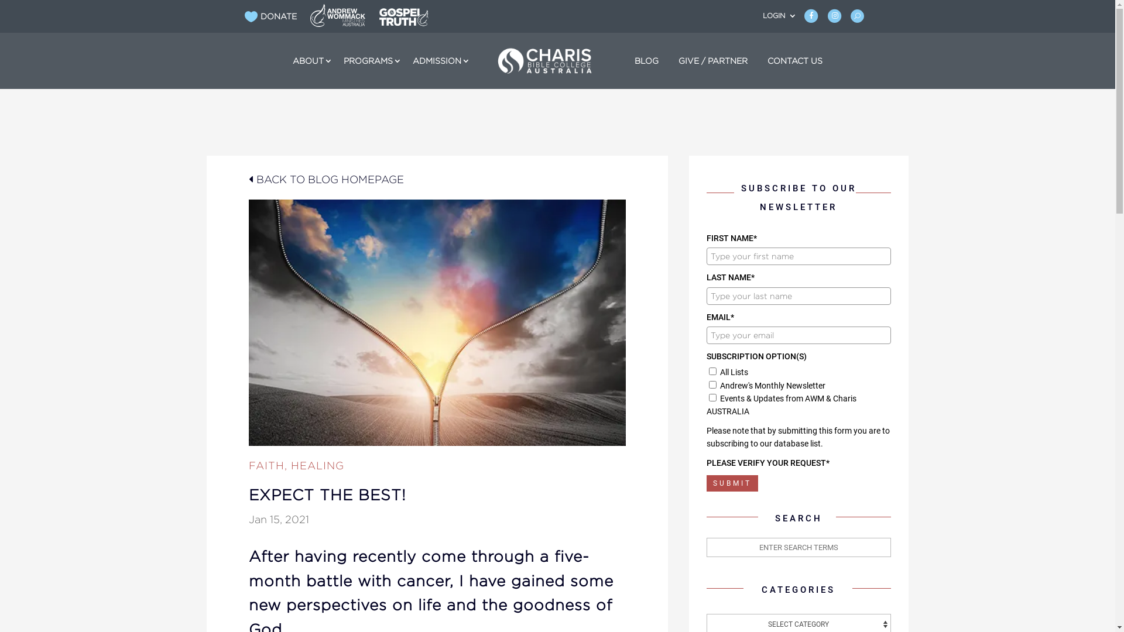 This screenshot has height=632, width=1124. Describe the element at coordinates (404, 18) in the screenshot. I see `ajybl-zcs7j` at that location.